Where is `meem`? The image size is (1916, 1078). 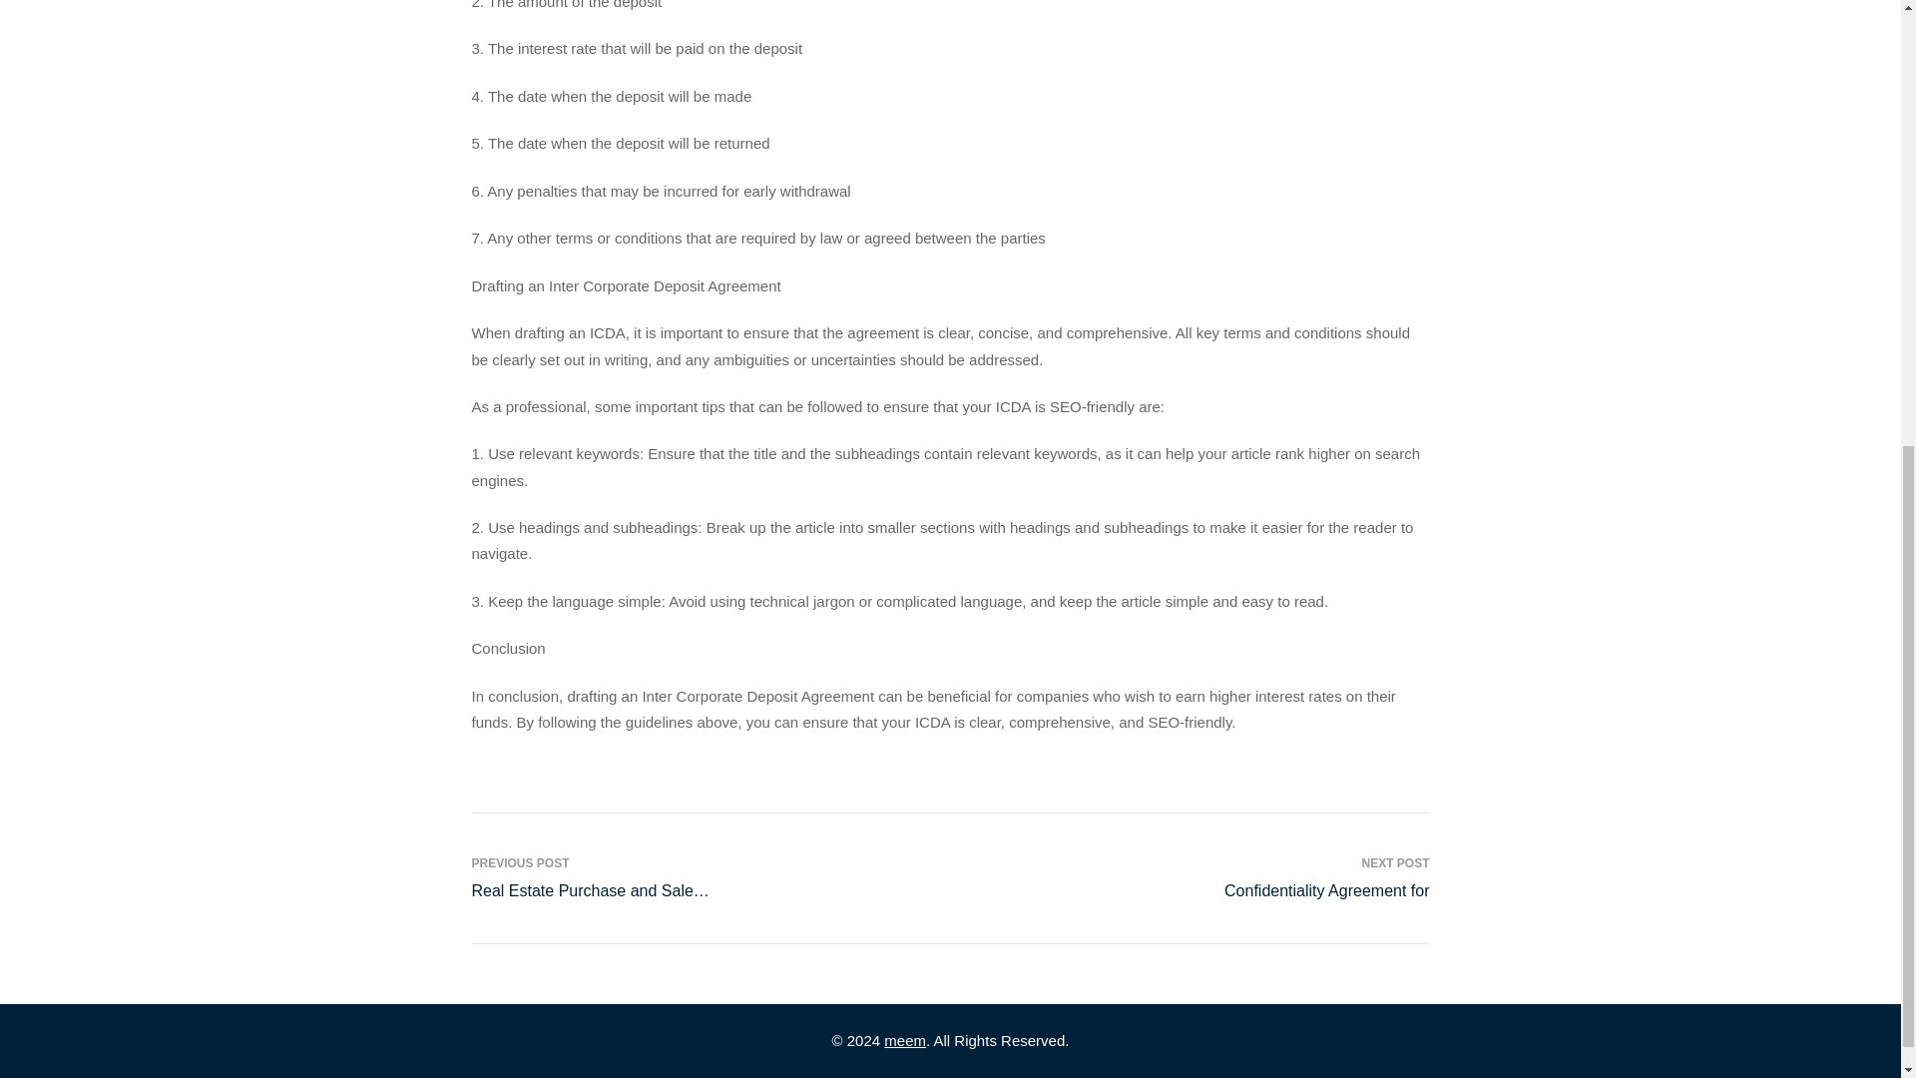
meem is located at coordinates (1299, 878).